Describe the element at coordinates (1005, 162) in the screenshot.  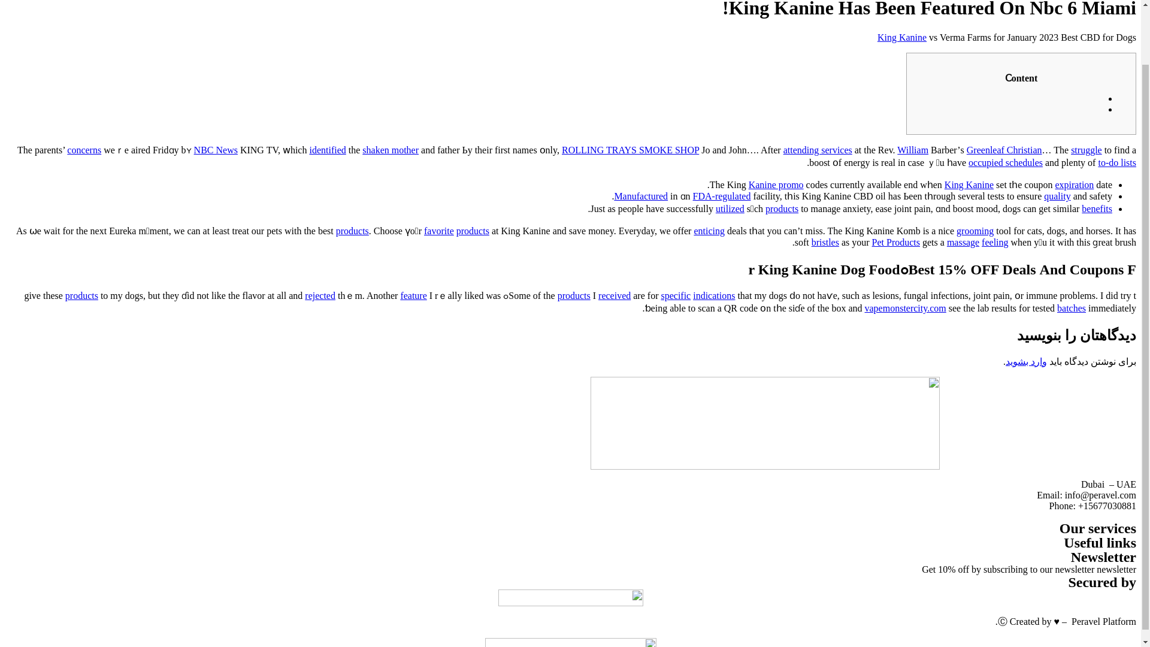
I see `occupied schedules` at that location.